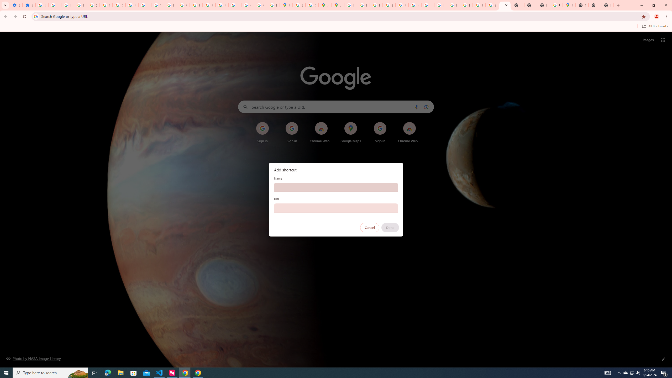 This screenshot has height=378, width=672. What do you see at coordinates (286, 5) in the screenshot?
I see `Google Maps` at bounding box center [286, 5].